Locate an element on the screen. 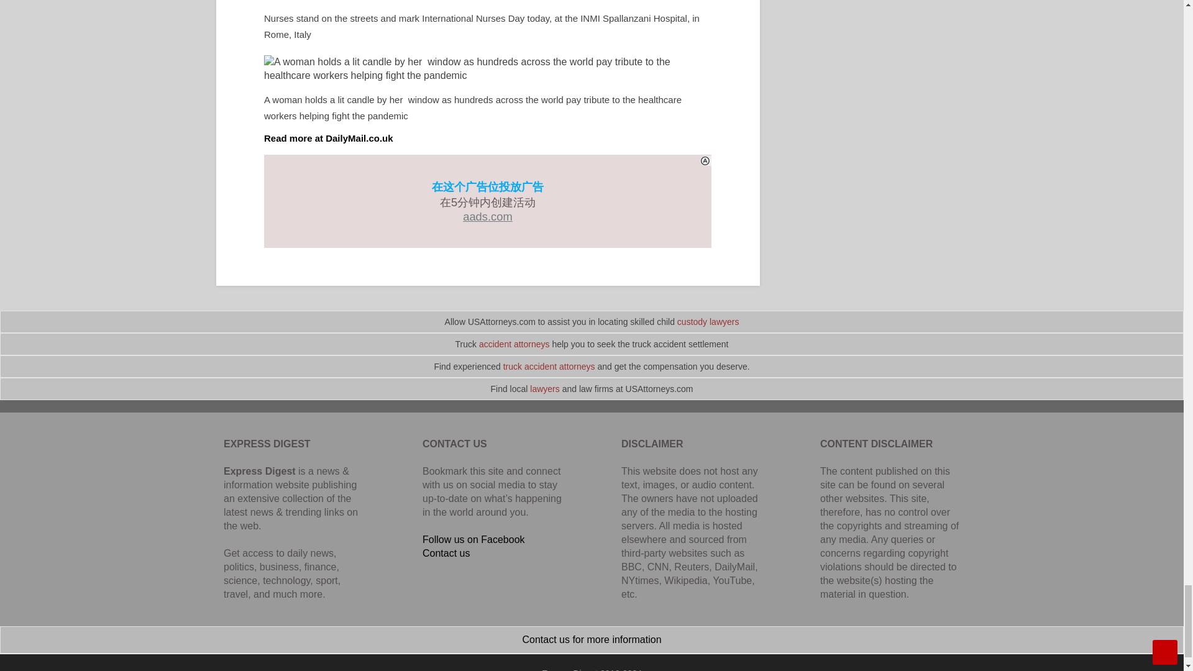  accident attorneys is located at coordinates (514, 344).